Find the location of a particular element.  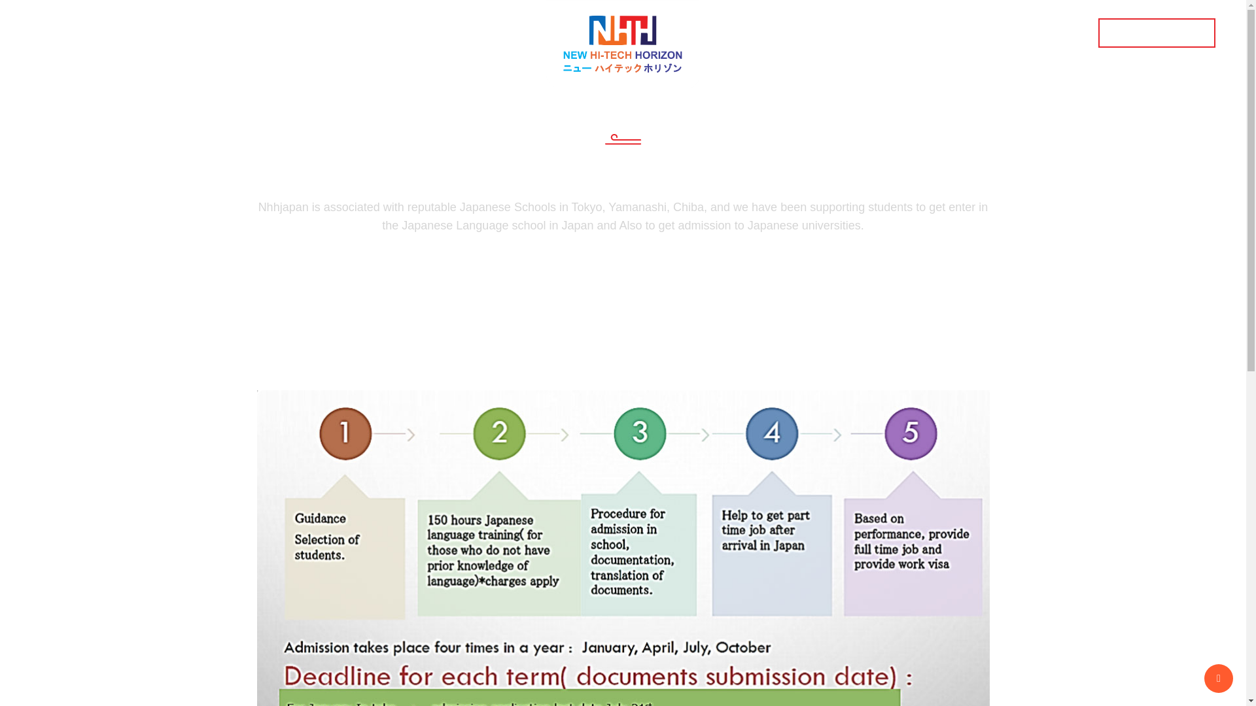

SERVICES is located at coordinates (479, 33).